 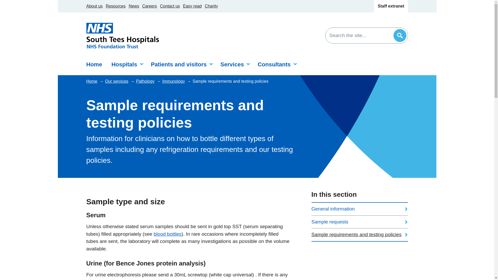 I want to click on Charity, so click(x=211, y=6).